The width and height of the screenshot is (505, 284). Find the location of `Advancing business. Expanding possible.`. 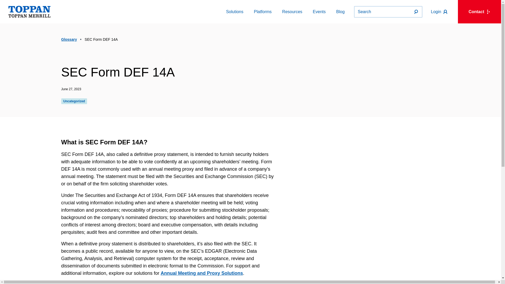

Advancing business. Expanding possible. is located at coordinates (29, 12).